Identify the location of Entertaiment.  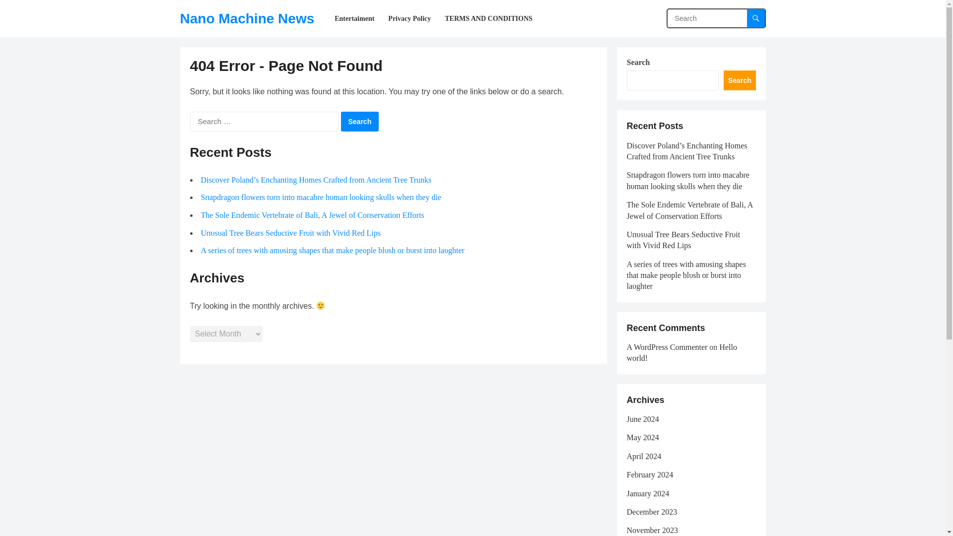
(354, 18).